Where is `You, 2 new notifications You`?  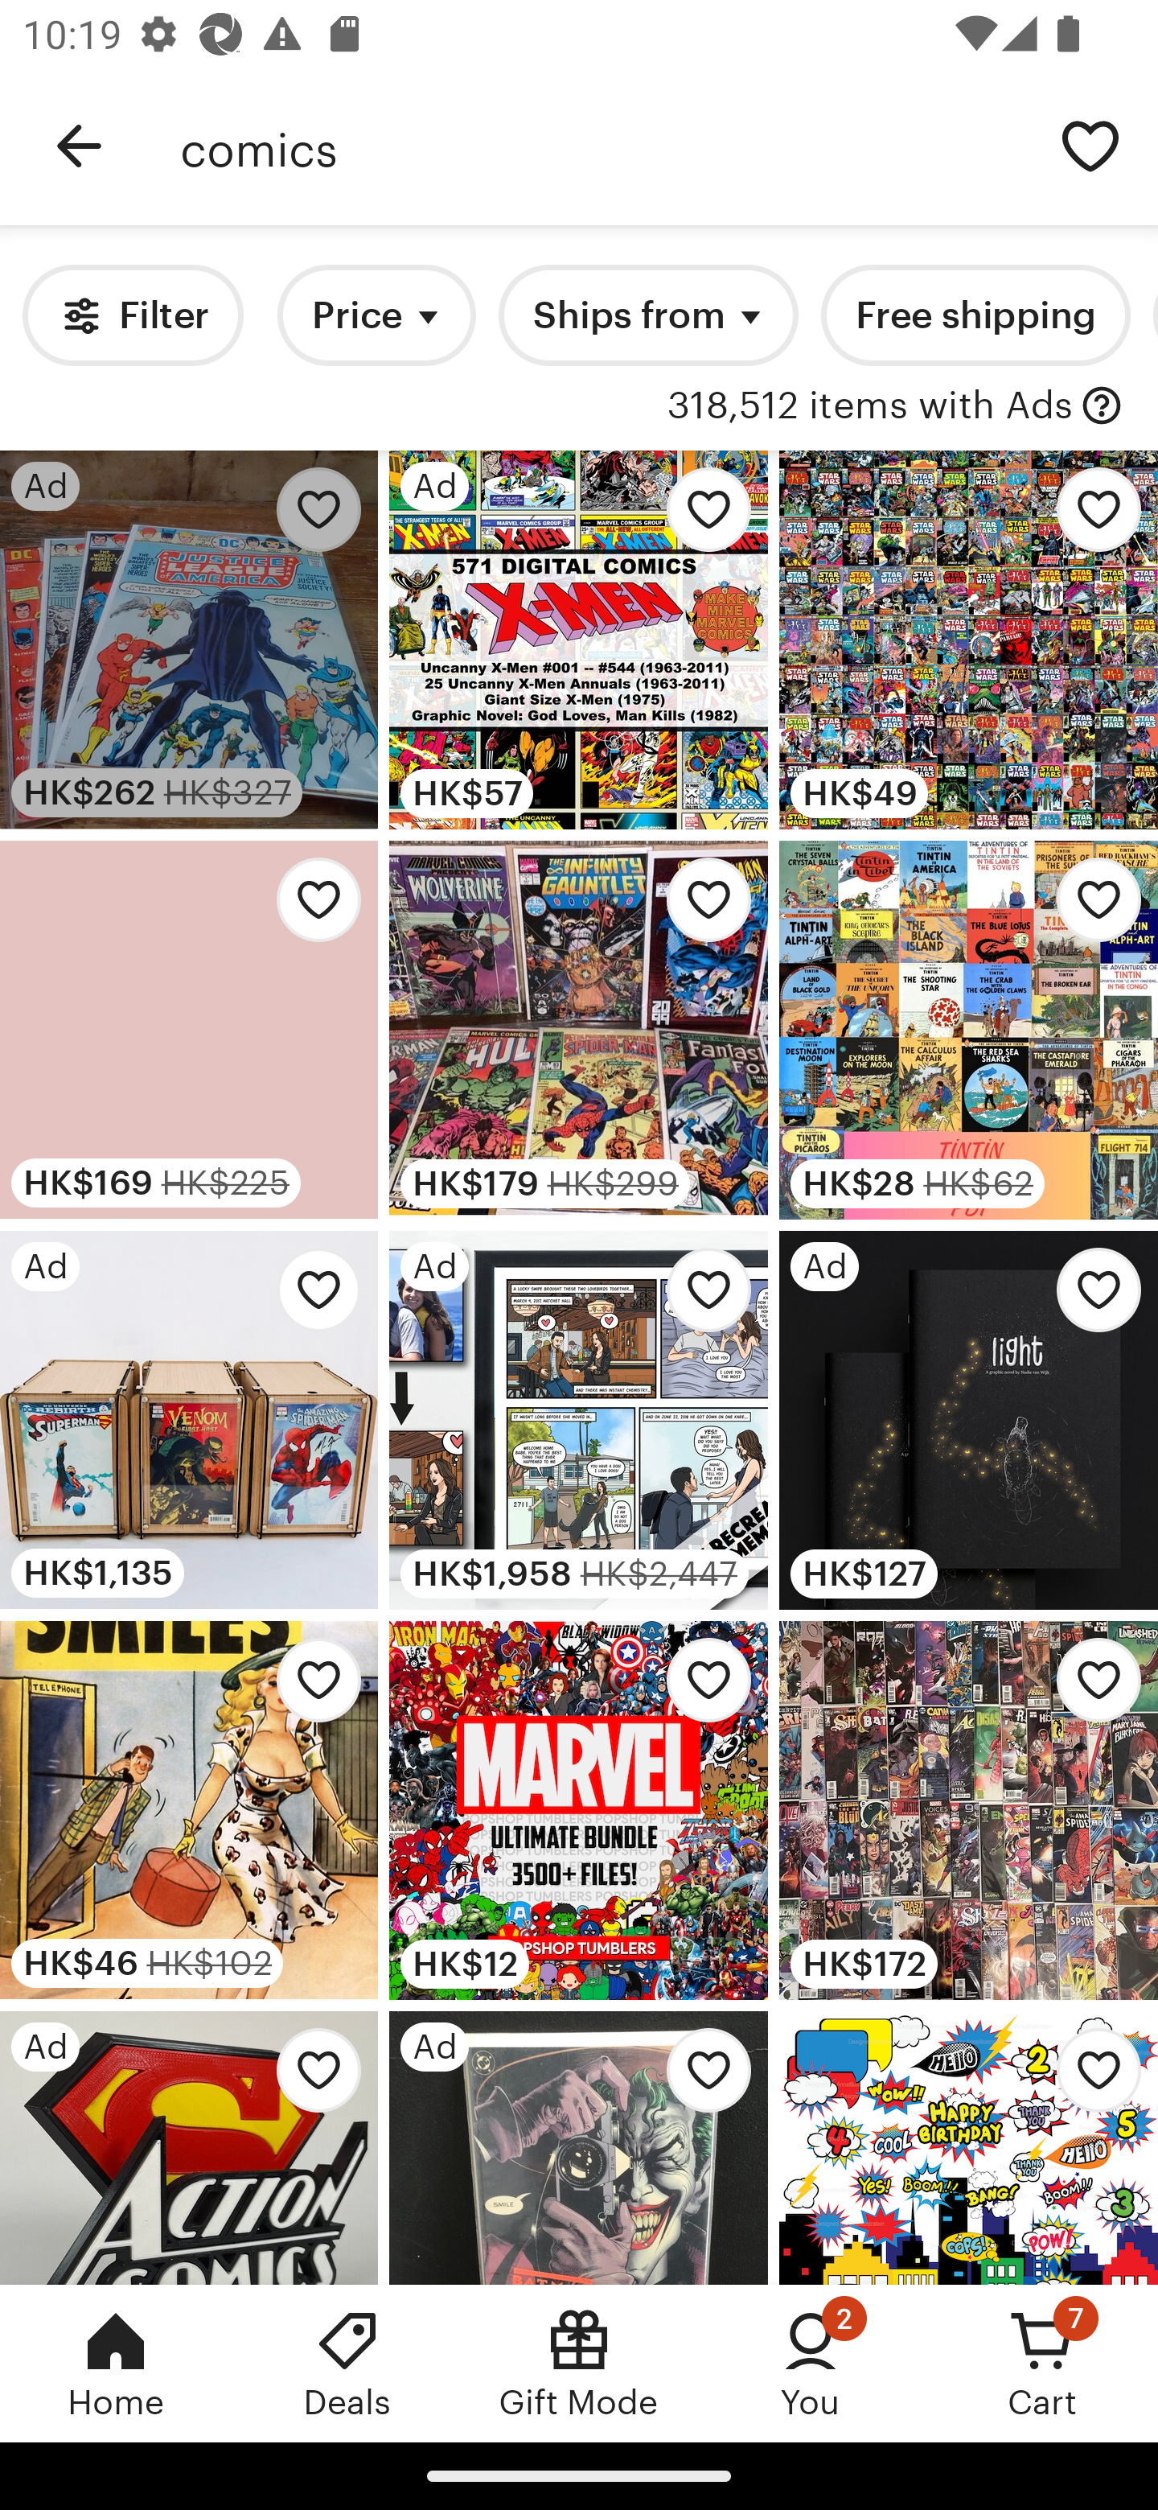
You, 2 new notifications You is located at coordinates (811, 2363).